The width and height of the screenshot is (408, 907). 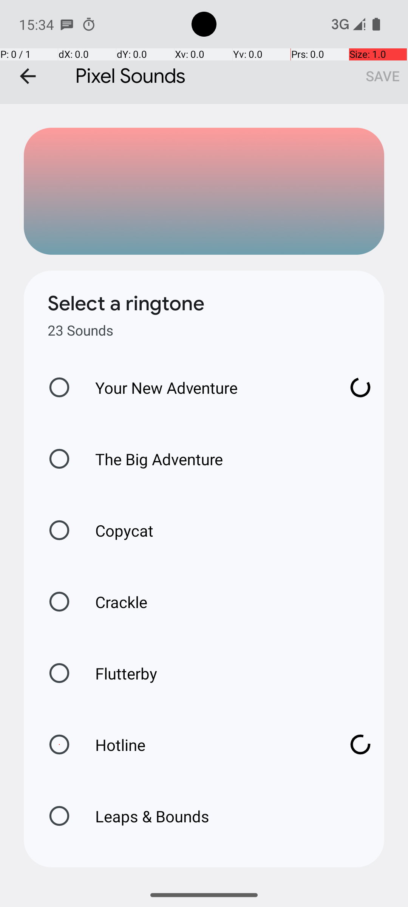 I want to click on Leaps & Bounds, so click(x=144, y=816).